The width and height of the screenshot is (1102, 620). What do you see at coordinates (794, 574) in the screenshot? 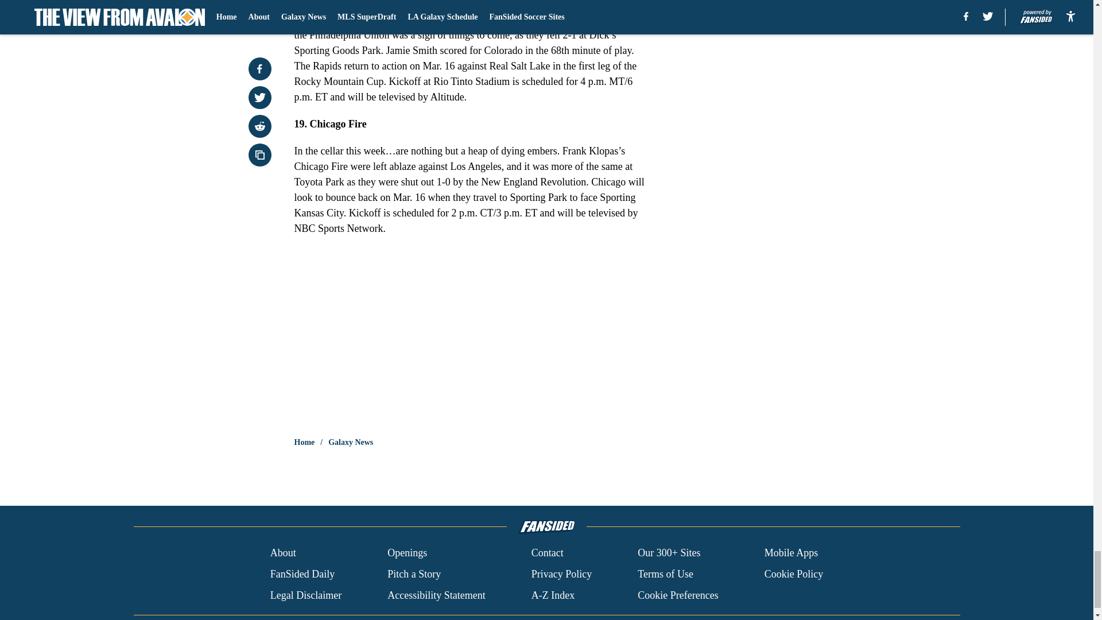
I see `Cookie Policy` at bounding box center [794, 574].